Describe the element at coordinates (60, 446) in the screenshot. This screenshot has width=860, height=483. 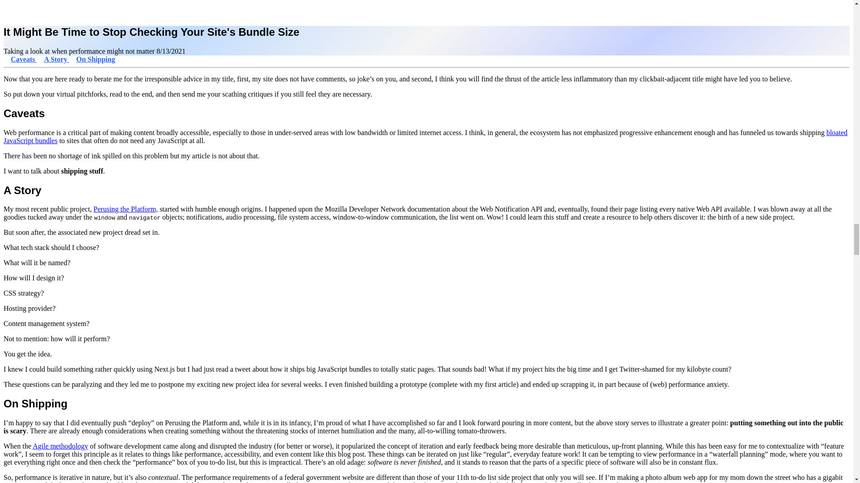
I see `Agile methodology` at that location.